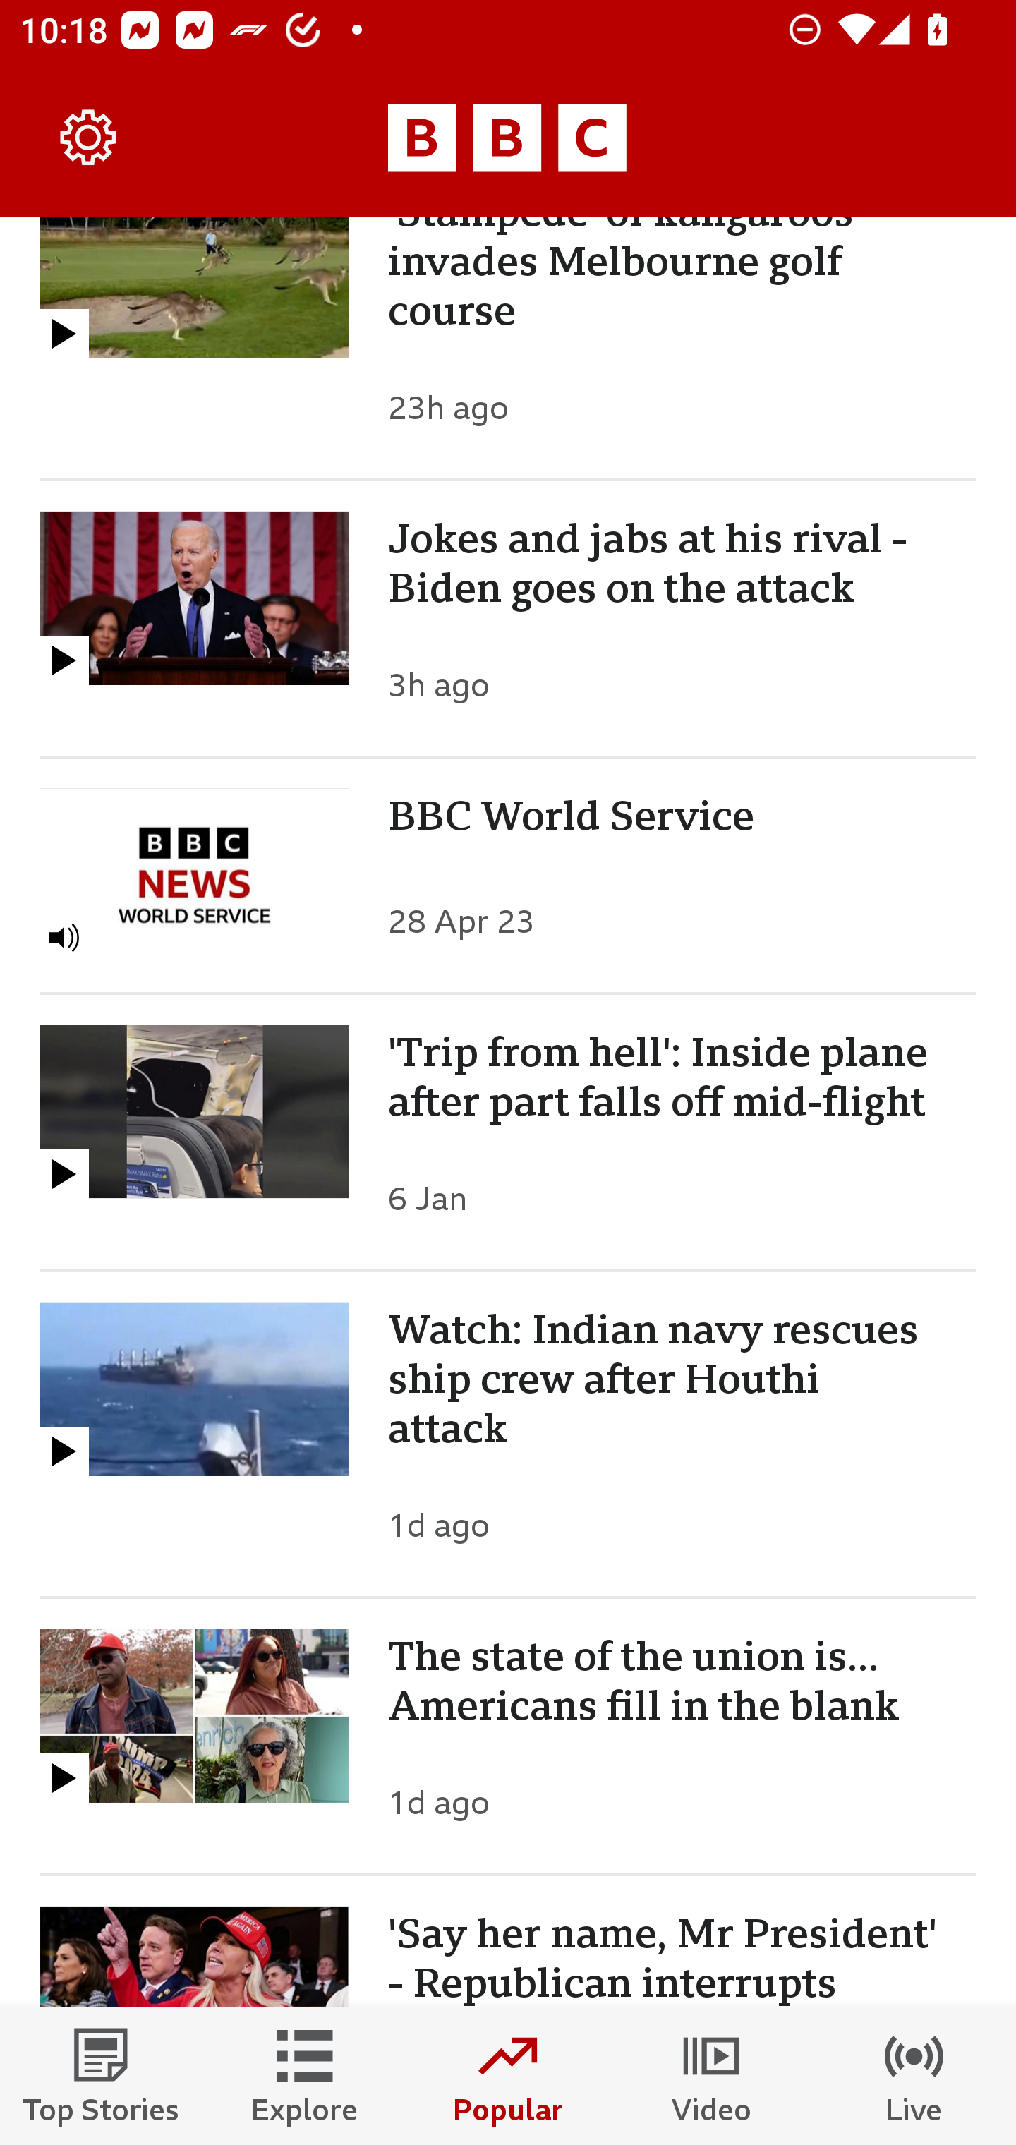  Describe the element at coordinates (508, 875) in the screenshot. I see `BBC World Service Listen 28 Apr 23 28 April` at that location.